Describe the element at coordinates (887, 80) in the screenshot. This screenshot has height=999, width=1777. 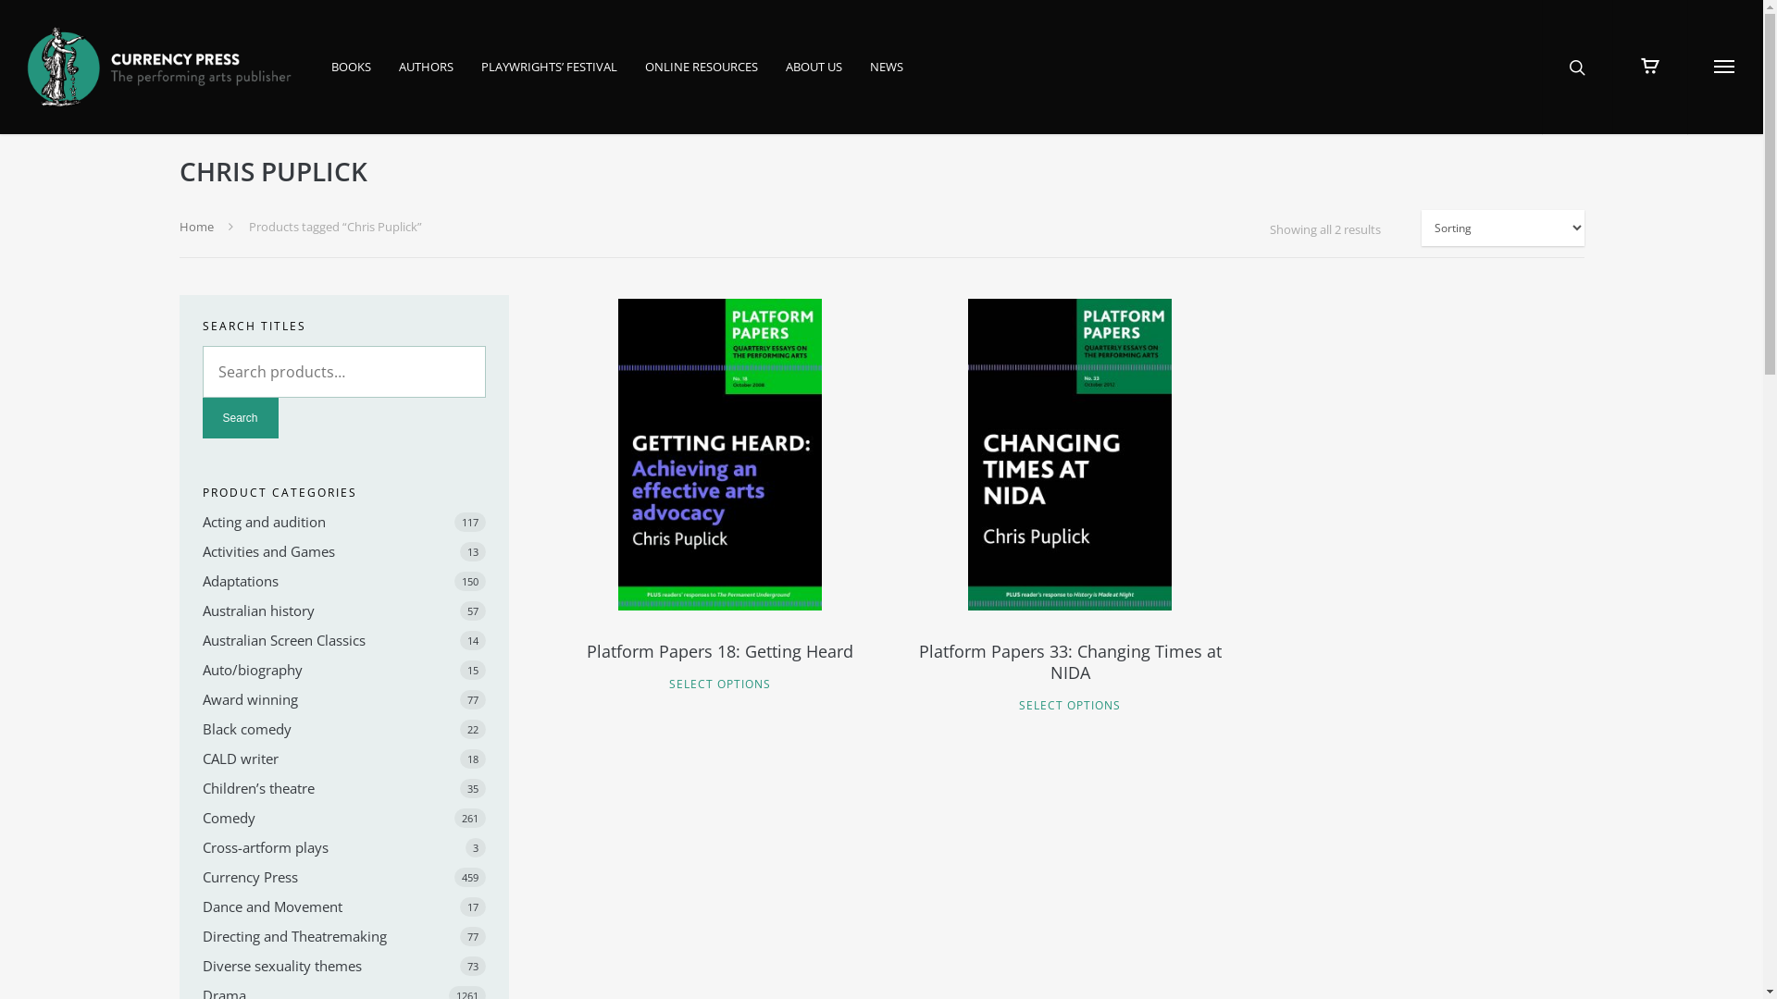
I see `NEWS` at that location.